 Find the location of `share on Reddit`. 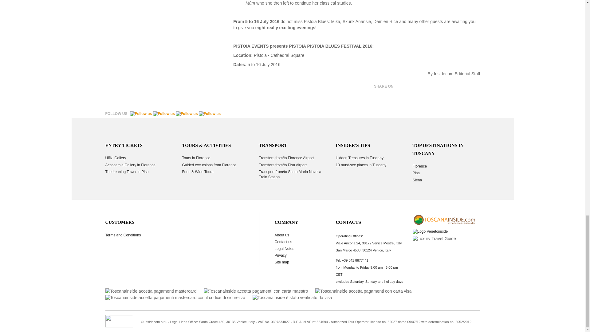

share on Reddit is located at coordinates (475, 87).